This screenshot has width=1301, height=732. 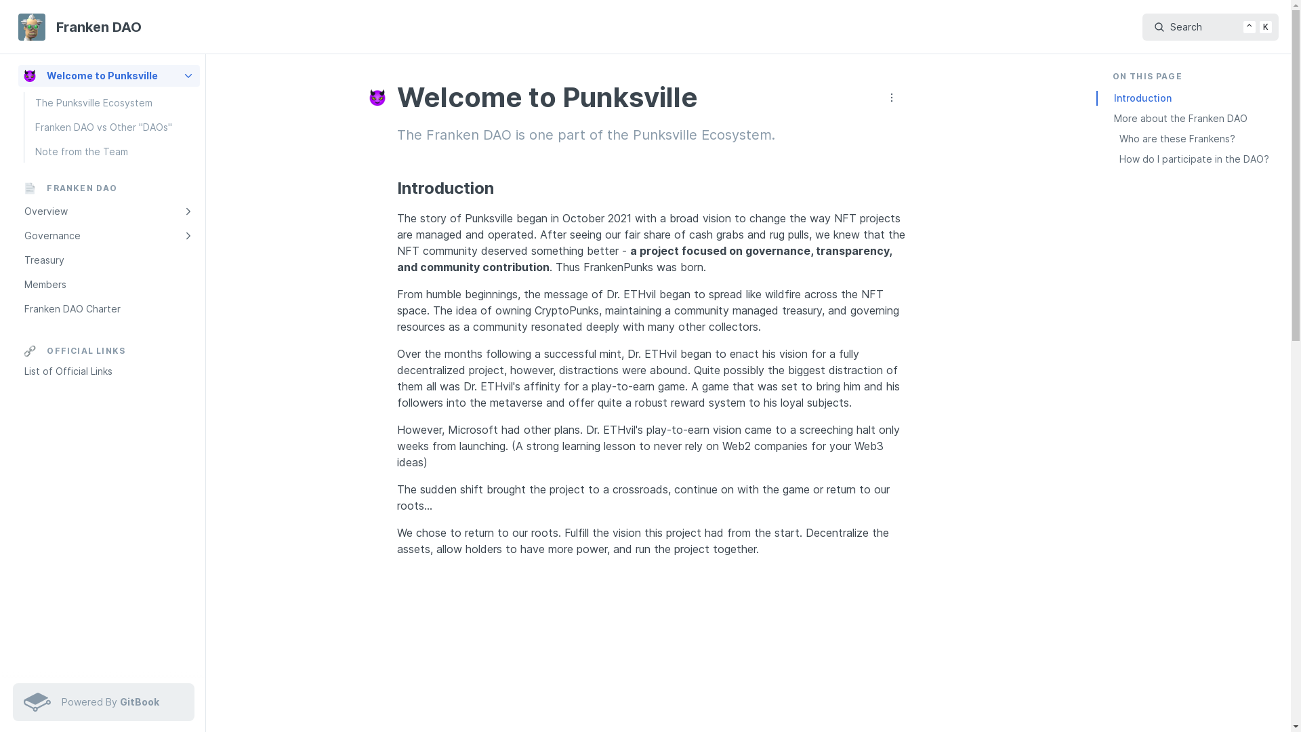 What do you see at coordinates (108, 236) in the screenshot?
I see `Governance` at bounding box center [108, 236].